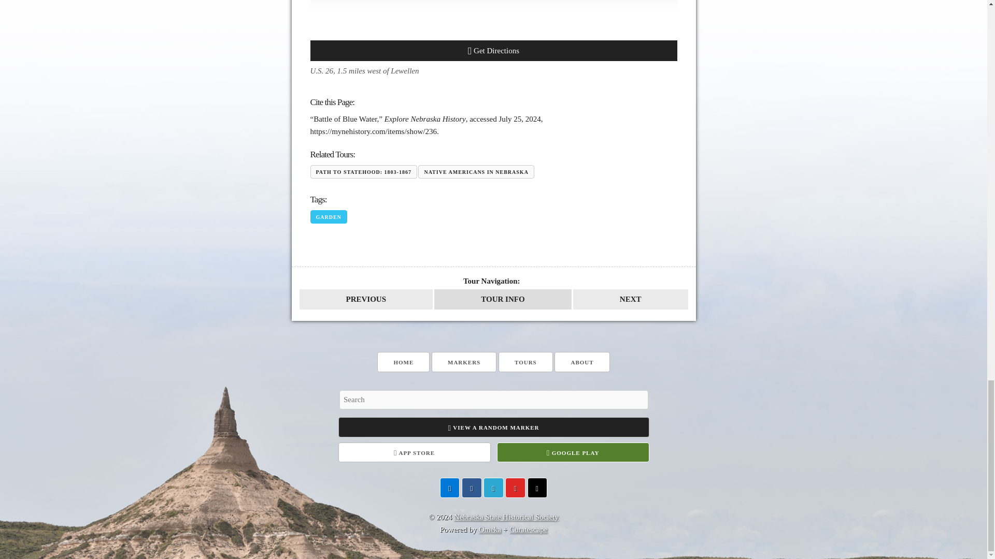  What do you see at coordinates (630, 299) in the screenshot?
I see `Next stop on Tour` at bounding box center [630, 299].